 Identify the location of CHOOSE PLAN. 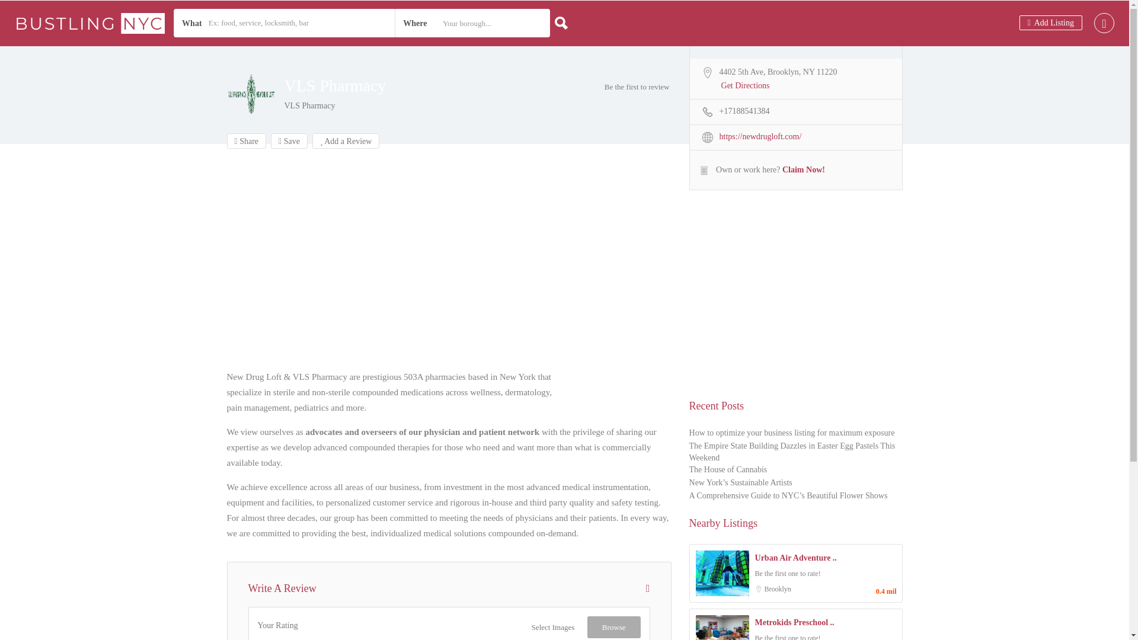
(564, 466).